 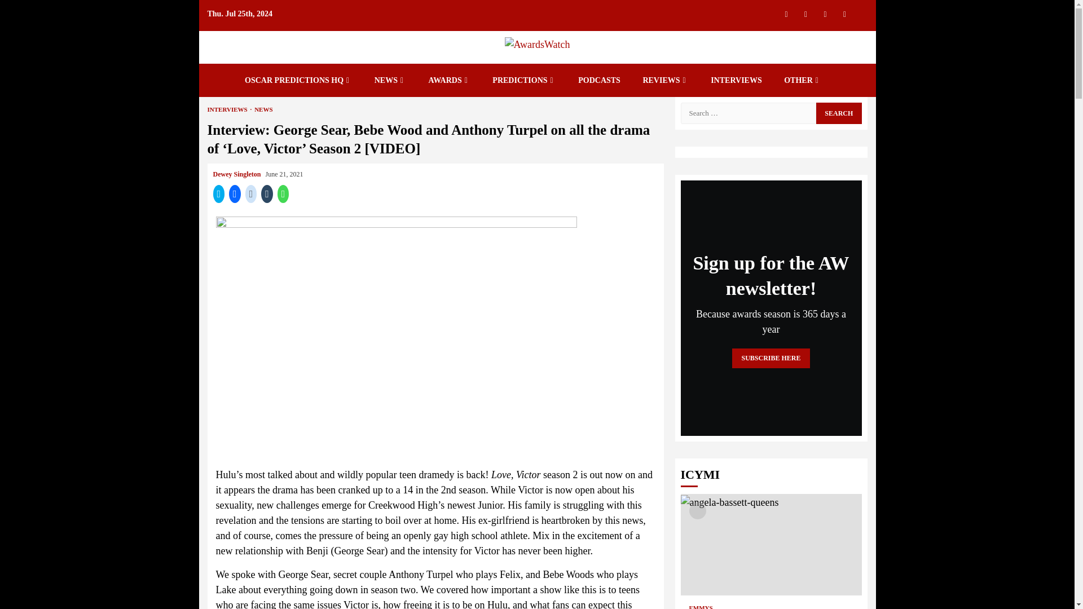 I want to click on INTERVIEWS, so click(x=736, y=80).